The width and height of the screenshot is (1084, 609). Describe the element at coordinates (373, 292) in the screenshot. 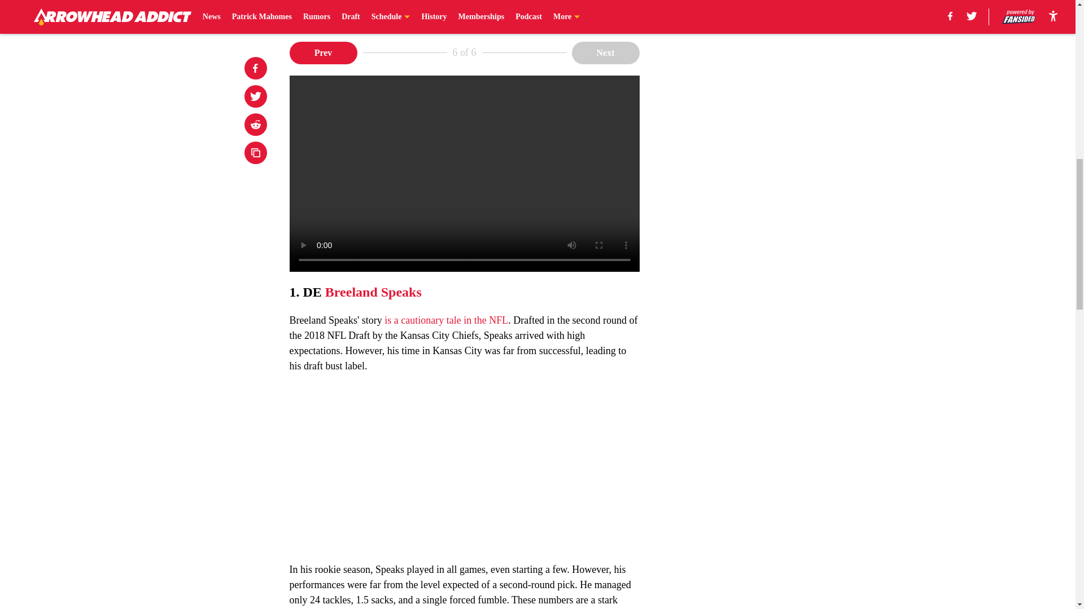

I see `Breeland Speaks` at that location.